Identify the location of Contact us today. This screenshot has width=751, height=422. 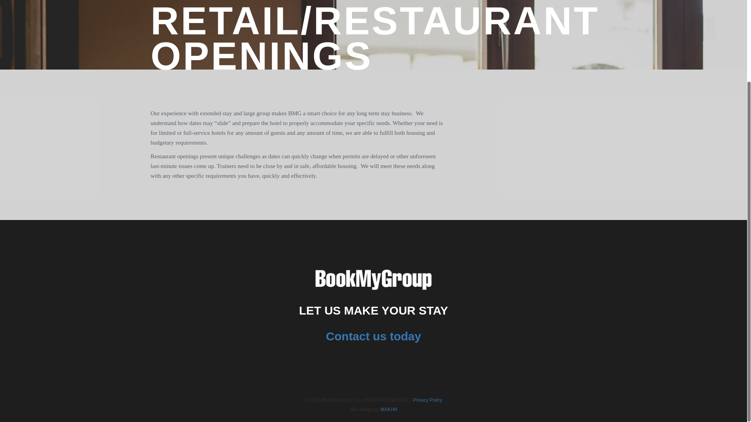
(373, 342).